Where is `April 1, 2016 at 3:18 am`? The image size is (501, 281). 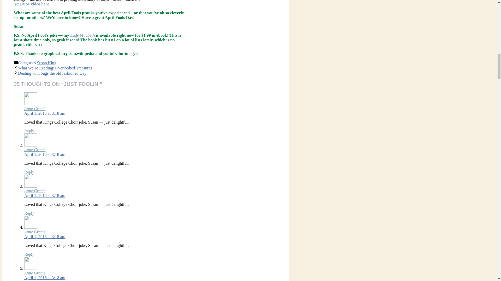
April 1, 2016 at 3:18 am is located at coordinates (44, 113).